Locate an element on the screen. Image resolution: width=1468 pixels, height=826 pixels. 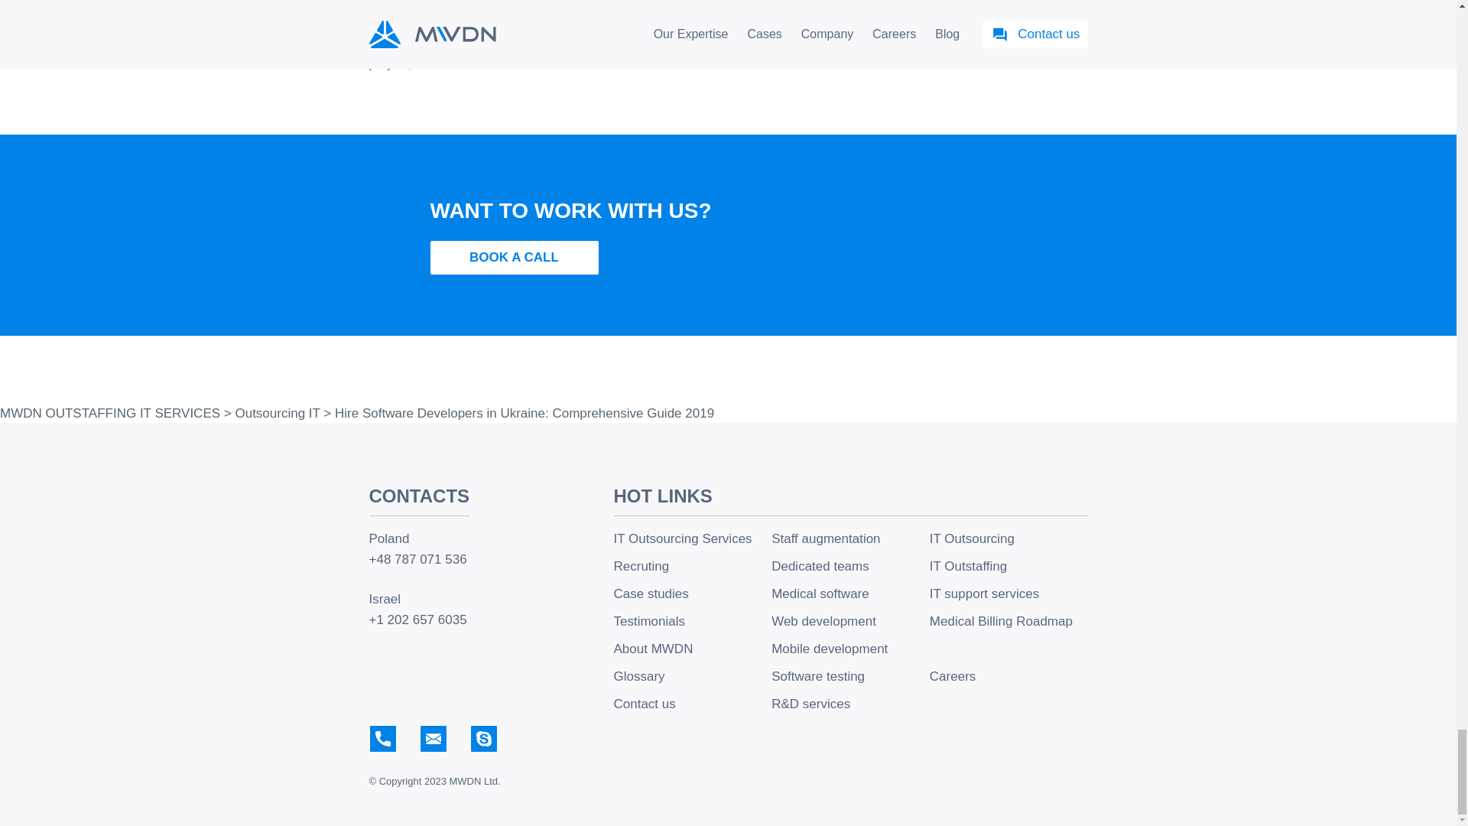
About MWDN is located at coordinates (693, 649).